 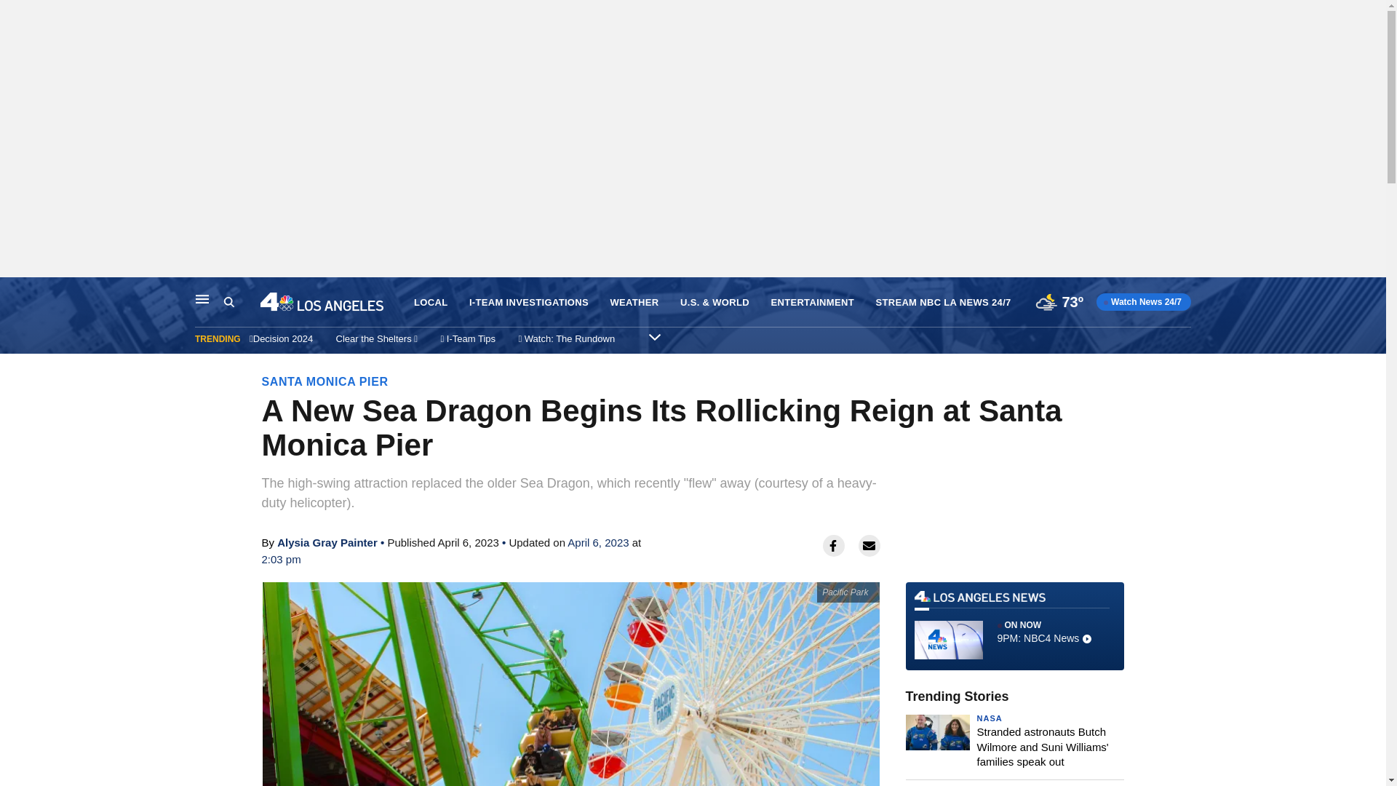 What do you see at coordinates (430, 303) in the screenshot?
I see `LOCAL` at bounding box center [430, 303].